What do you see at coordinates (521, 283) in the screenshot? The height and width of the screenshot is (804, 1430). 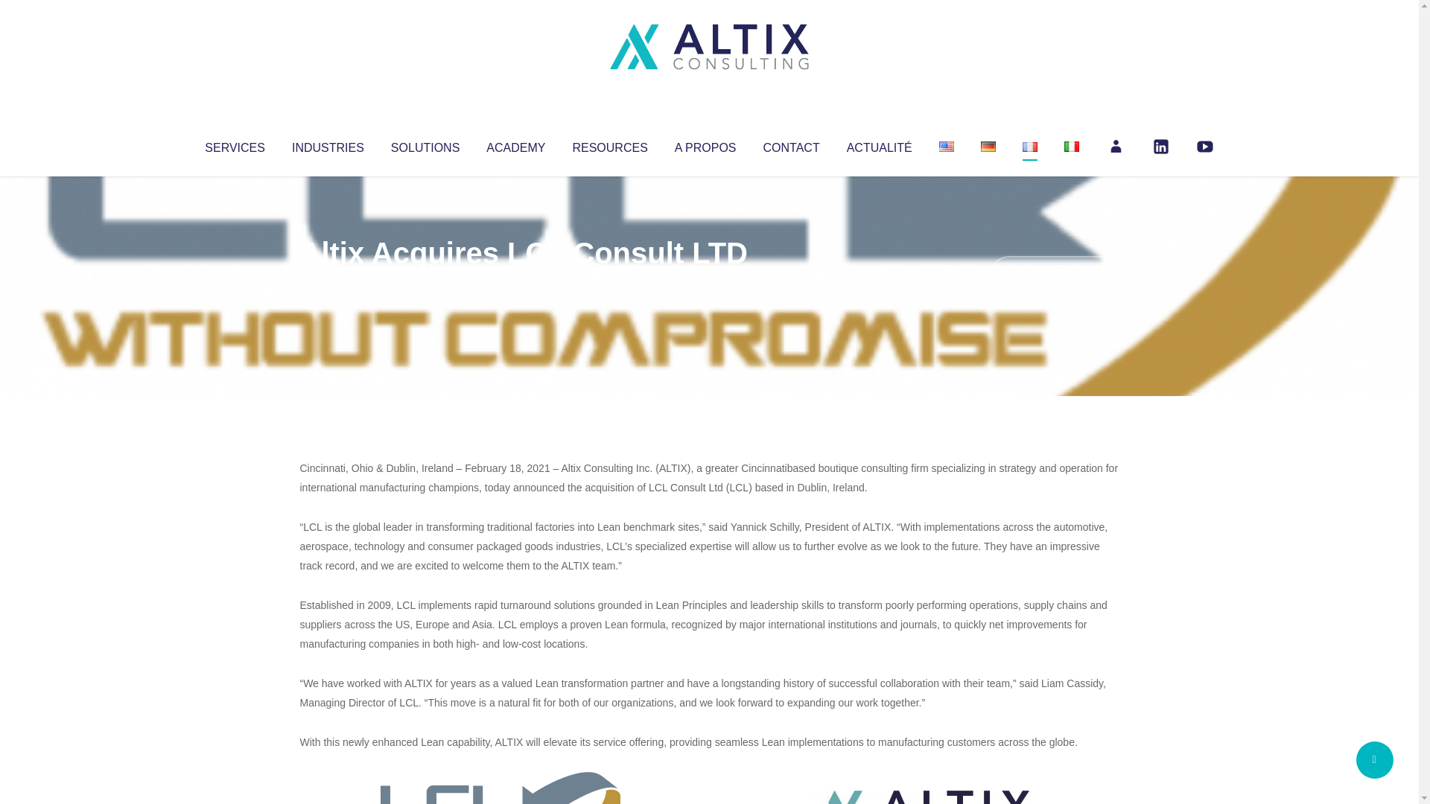 I see `Uncategorized` at bounding box center [521, 283].